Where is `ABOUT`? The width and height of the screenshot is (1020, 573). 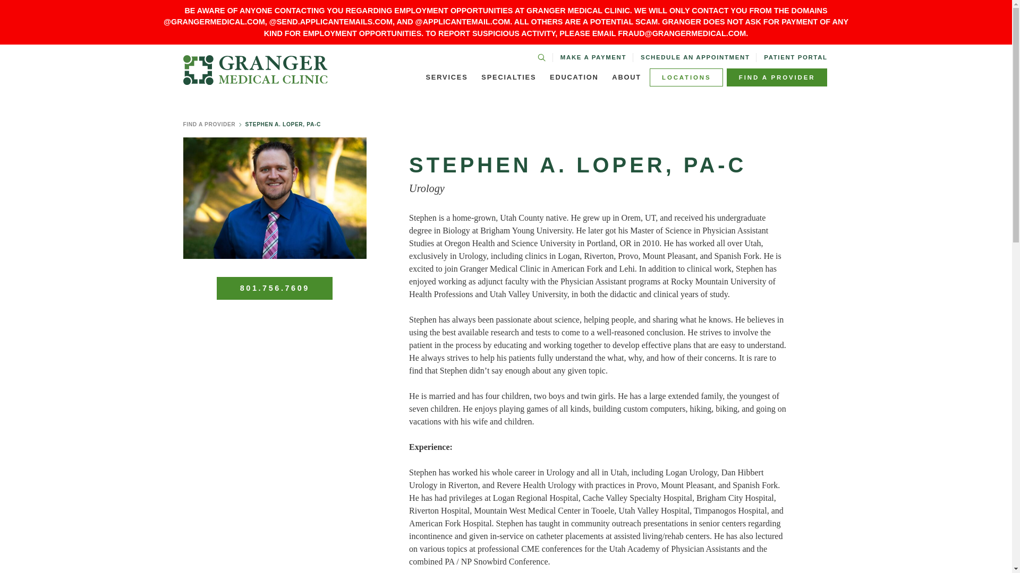 ABOUT is located at coordinates (627, 77).